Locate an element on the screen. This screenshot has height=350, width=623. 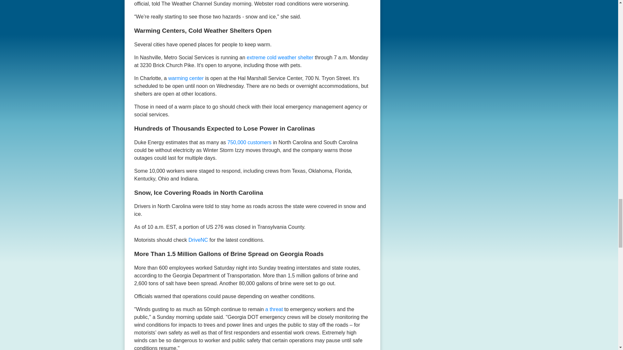
a threat is located at coordinates (274, 309).